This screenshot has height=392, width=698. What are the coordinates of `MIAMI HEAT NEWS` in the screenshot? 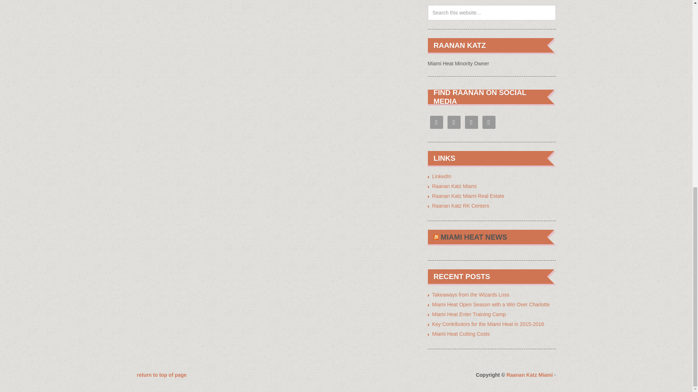 It's located at (474, 237).